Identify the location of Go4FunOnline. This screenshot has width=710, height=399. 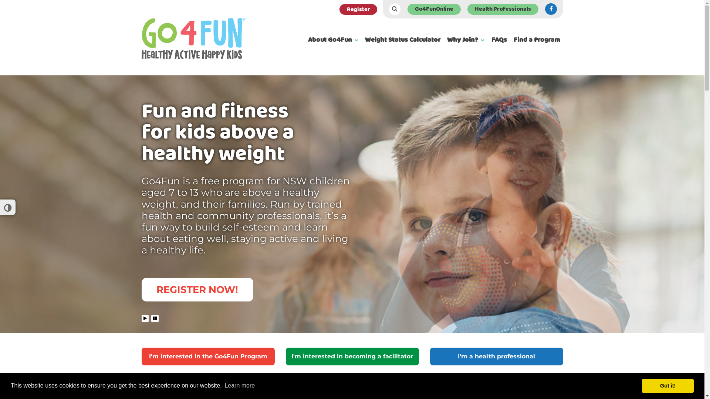
(434, 9).